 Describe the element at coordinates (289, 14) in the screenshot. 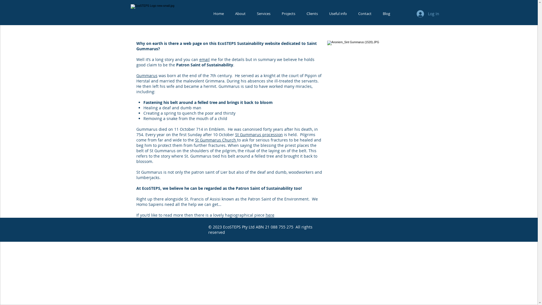

I see `Projects` at that location.